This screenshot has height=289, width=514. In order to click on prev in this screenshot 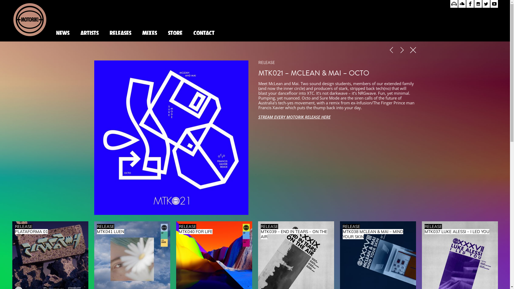, I will do `click(392, 51)`.